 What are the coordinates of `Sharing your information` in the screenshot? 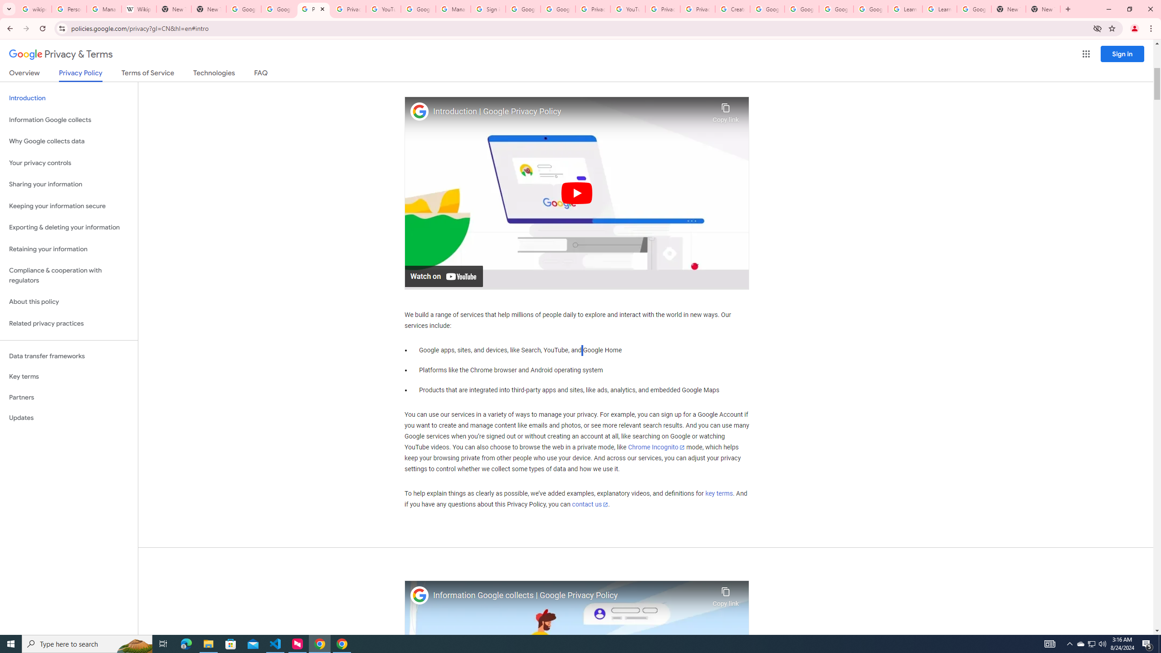 It's located at (69, 184).